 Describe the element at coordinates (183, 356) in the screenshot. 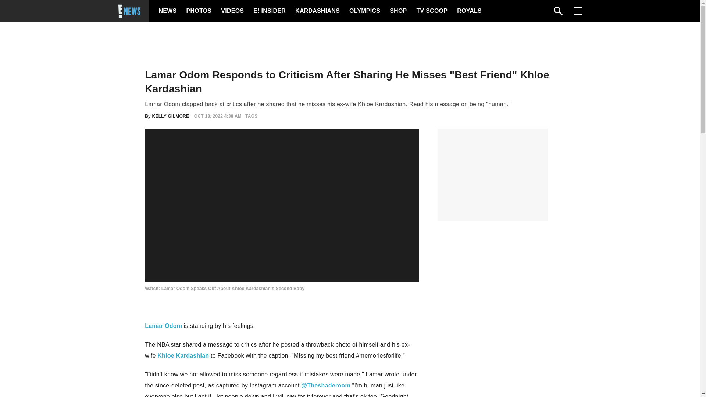

I see `Khloe Kardashian` at that location.